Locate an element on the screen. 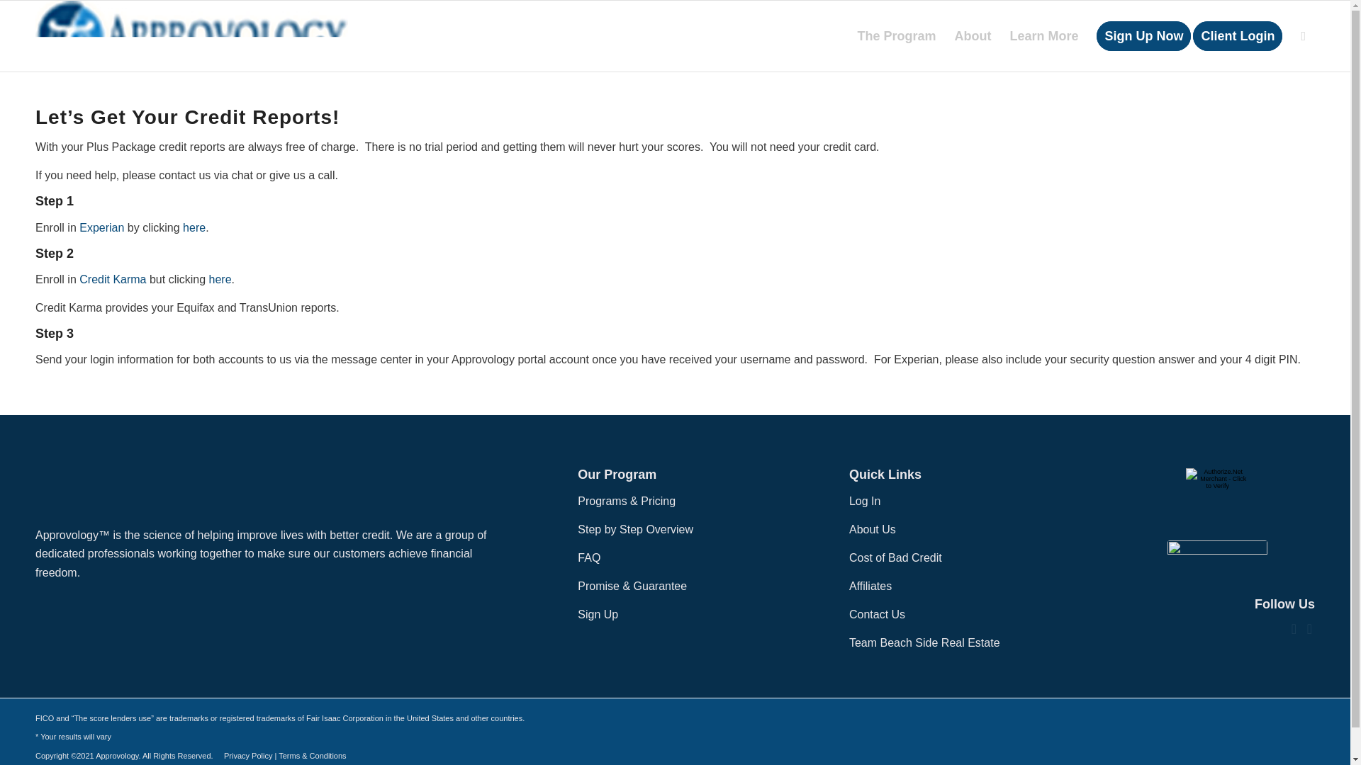 Image resolution: width=1361 pixels, height=765 pixels. Client Login is located at coordinates (1242, 36).